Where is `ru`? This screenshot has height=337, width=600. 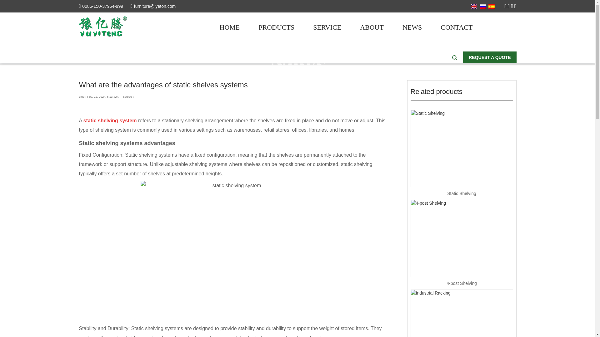
ru is located at coordinates (482, 6).